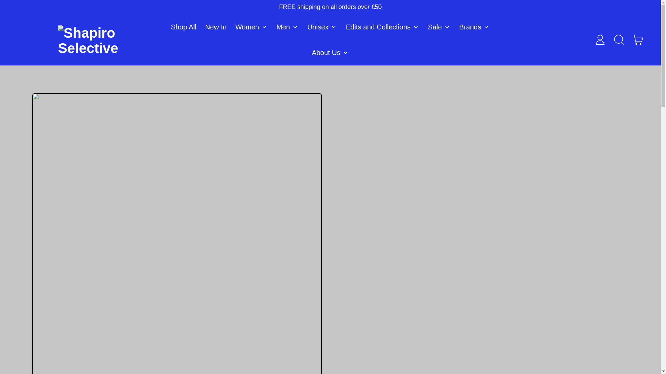 This screenshot has height=374, width=666. Describe the element at coordinates (183, 27) in the screenshot. I see `Shop All` at that location.